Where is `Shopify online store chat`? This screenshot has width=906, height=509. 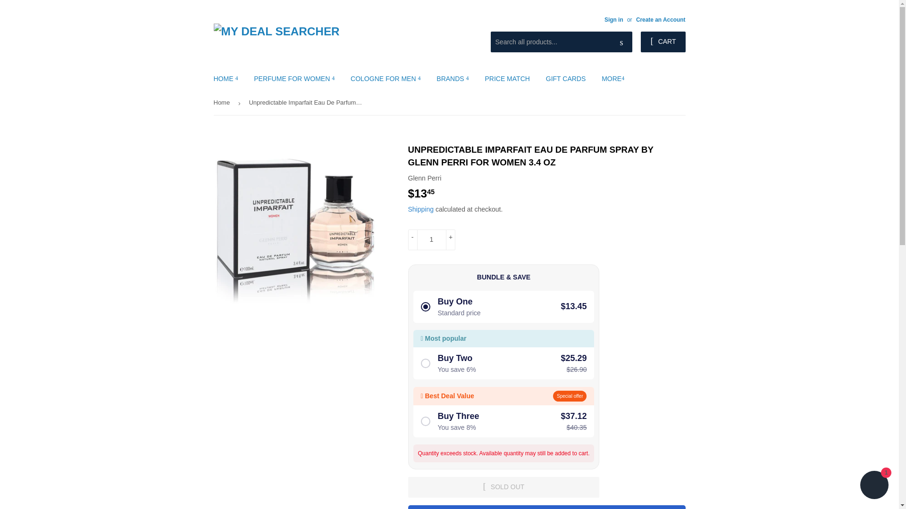 Shopify online store chat is located at coordinates (874, 486).